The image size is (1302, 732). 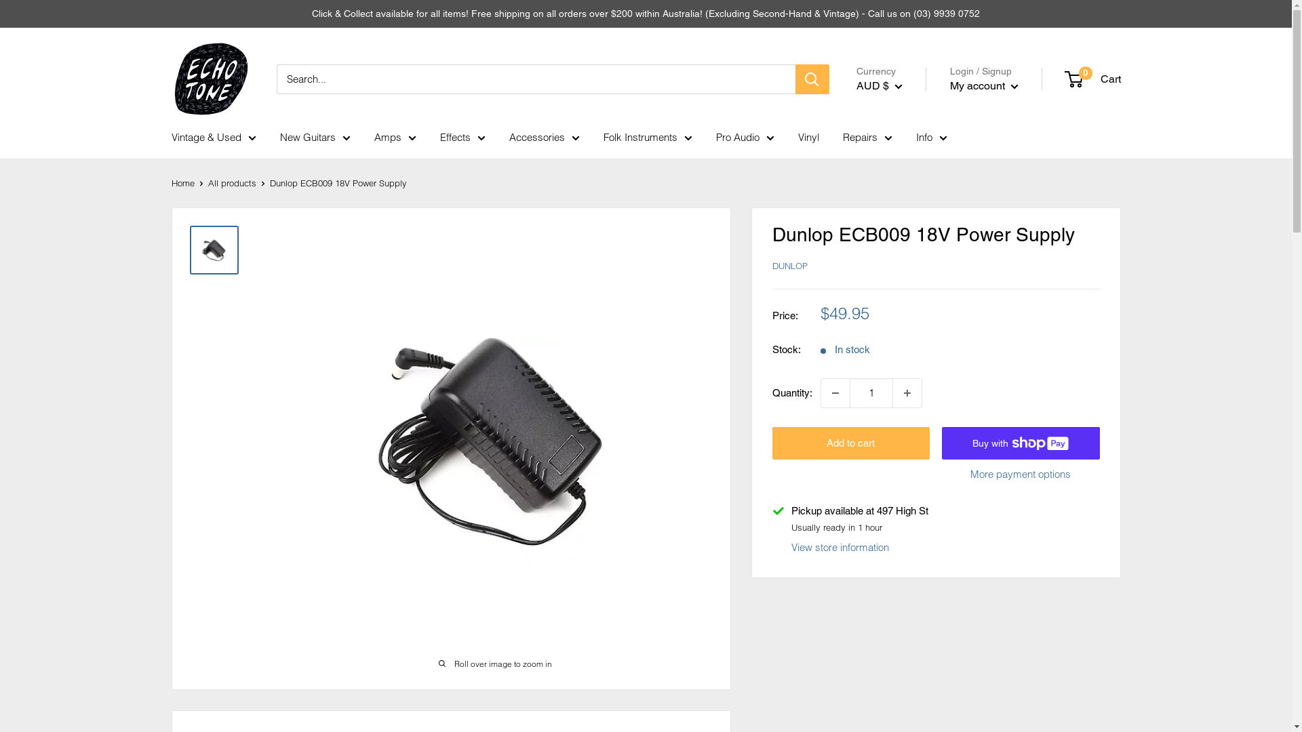 What do you see at coordinates (207, 312) in the screenshot?
I see `ETB` at bounding box center [207, 312].